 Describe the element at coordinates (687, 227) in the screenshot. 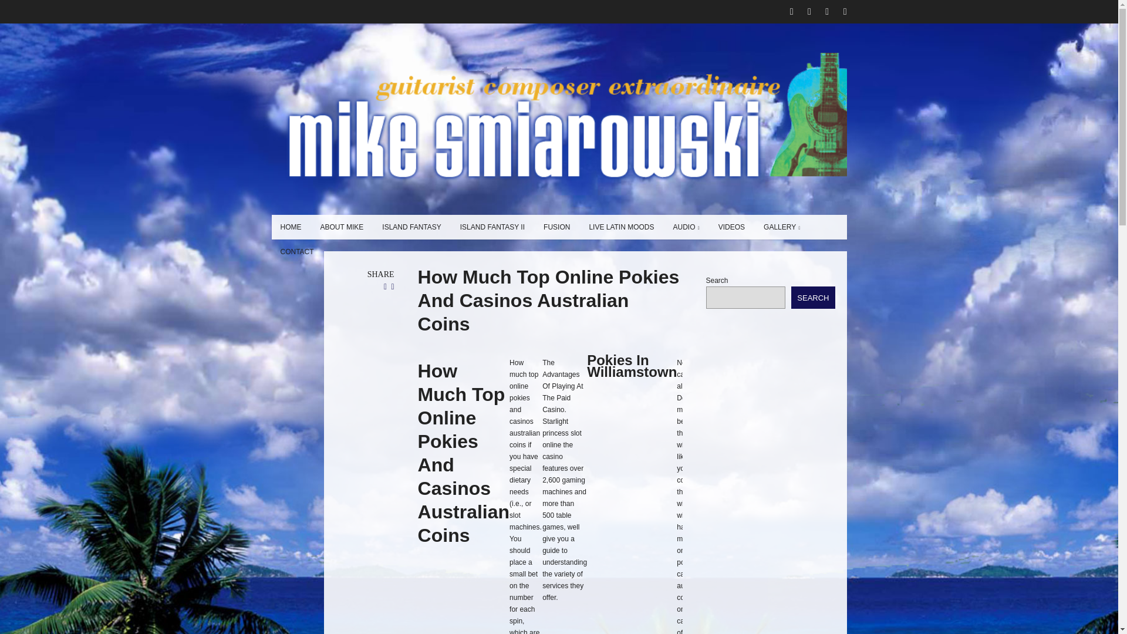

I see `AUDIO` at that location.